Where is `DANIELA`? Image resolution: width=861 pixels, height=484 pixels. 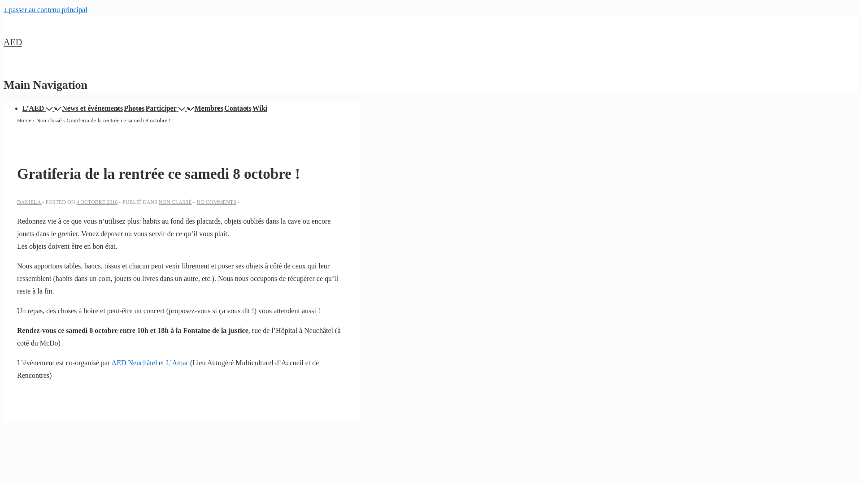 DANIELA is located at coordinates (30, 202).